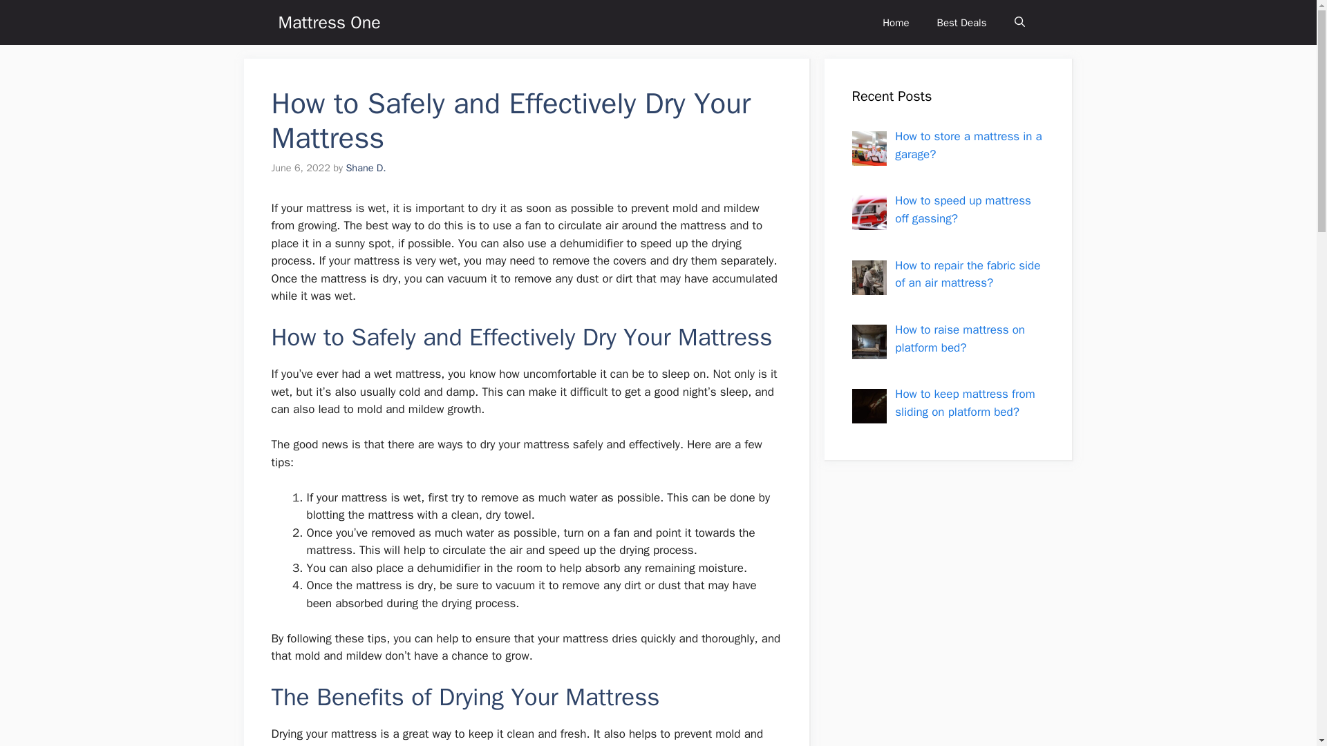 The height and width of the screenshot is (746, 1327). I want to click on How to repair the fabric side of an air mattress?, so click(968, 274).